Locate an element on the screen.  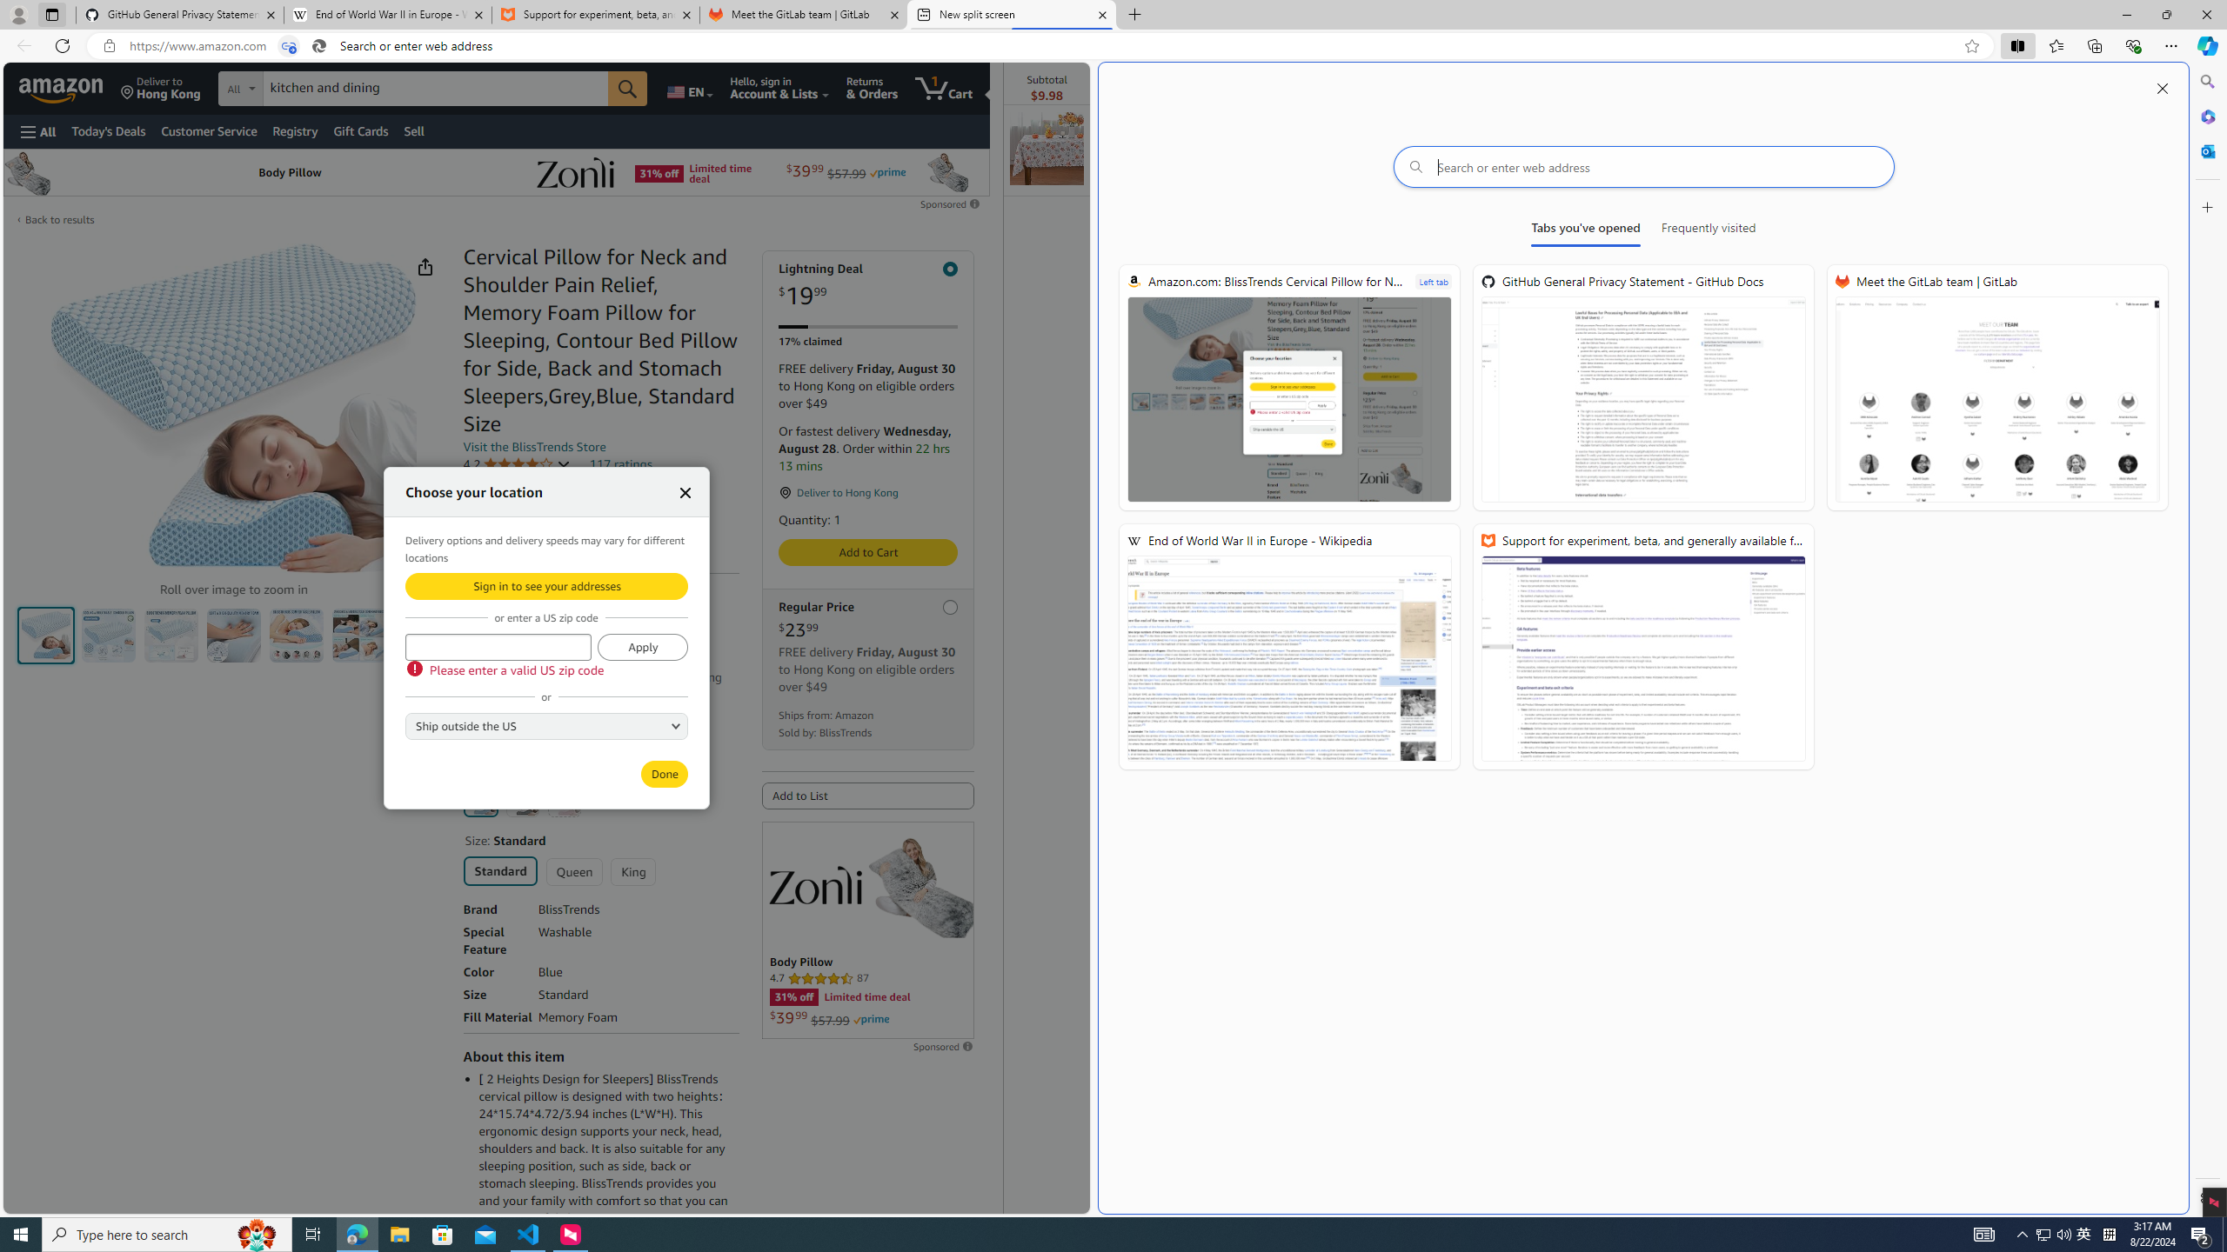
Standard is located at coordinates (501, 870).